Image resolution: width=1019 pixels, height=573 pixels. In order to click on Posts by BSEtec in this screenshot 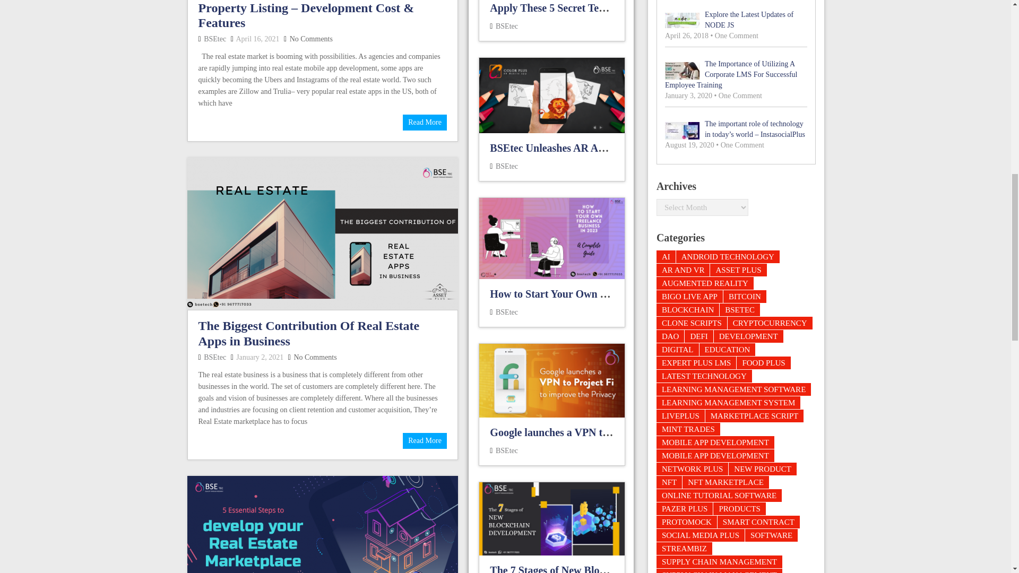, I will do `click(215, 39)`.